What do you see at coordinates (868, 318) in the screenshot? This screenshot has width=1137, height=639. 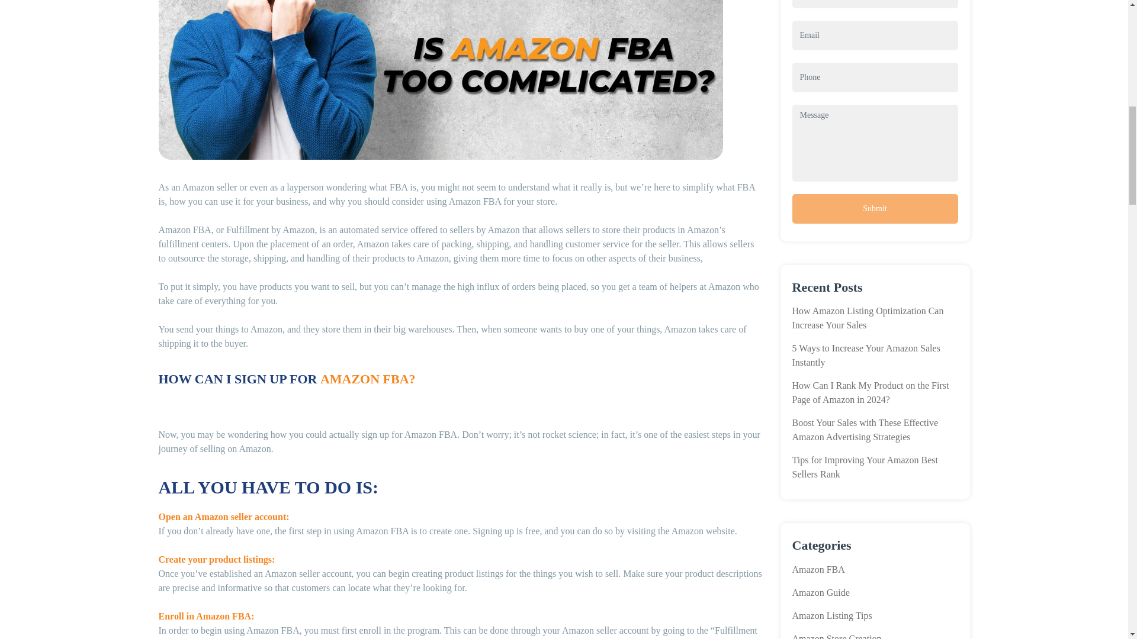 I see `How Amazon Listing Optimization Can Increase Your Sales` at bounding box center [868, 318].